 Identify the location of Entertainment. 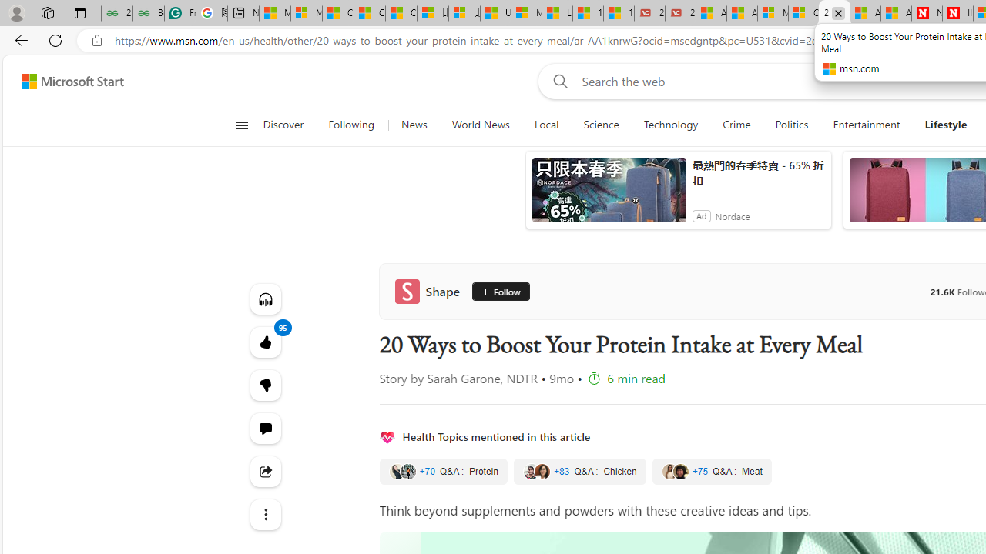
(866, 125).